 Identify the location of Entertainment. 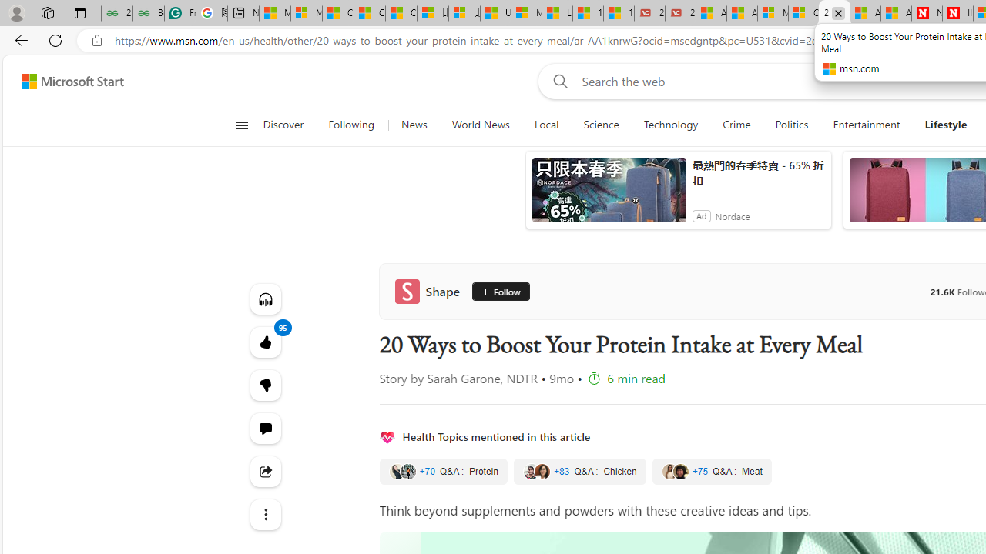
(866, 125).